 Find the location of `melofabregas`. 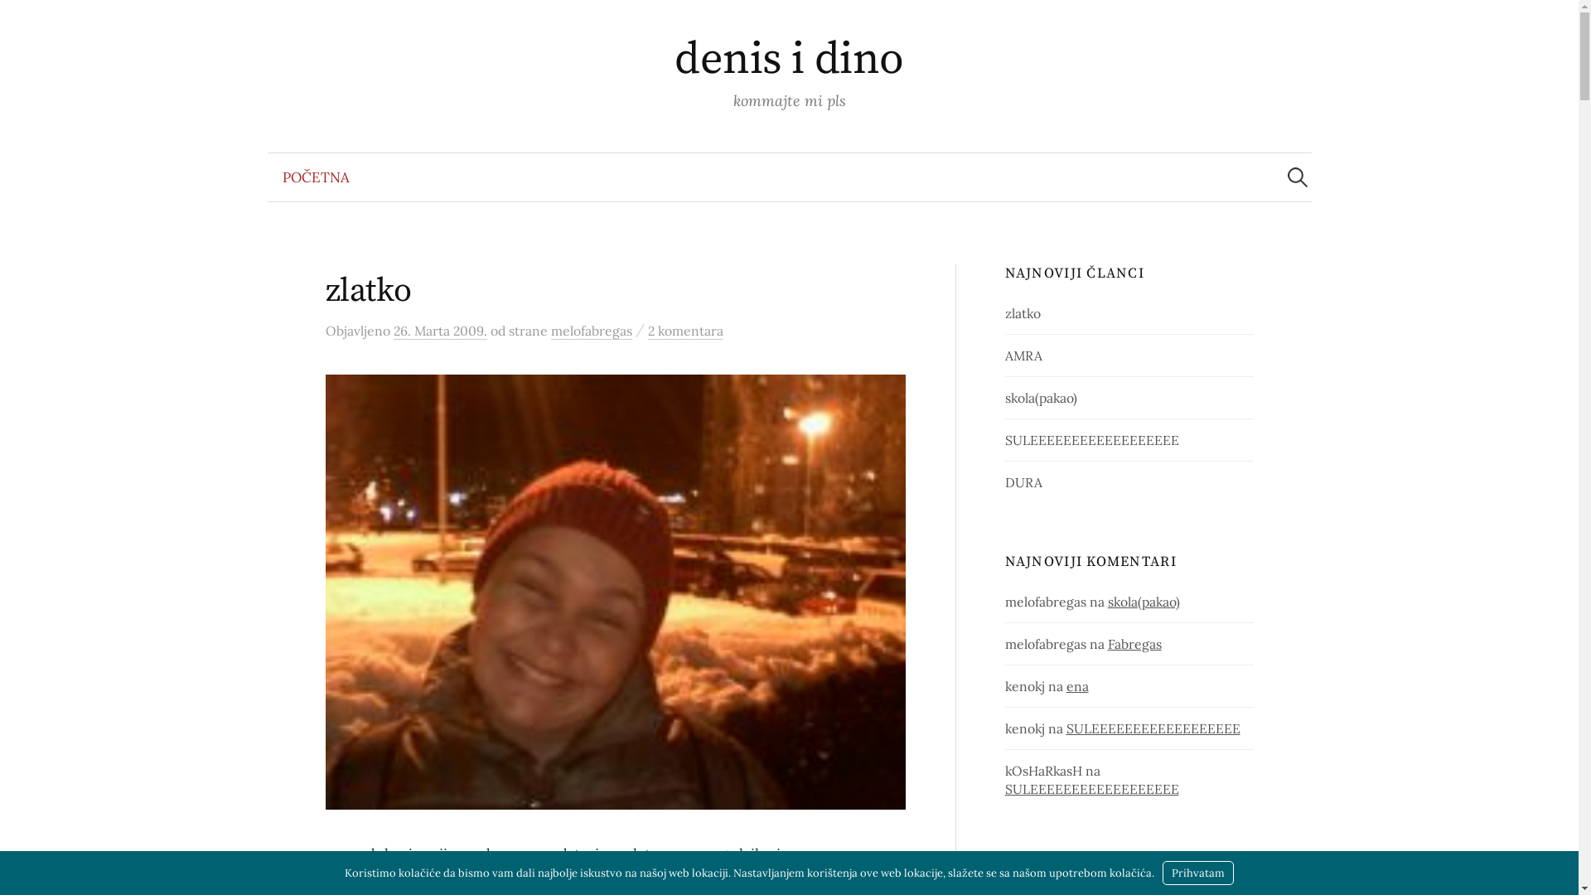

melofabregas is located at coordinates (591, 331).